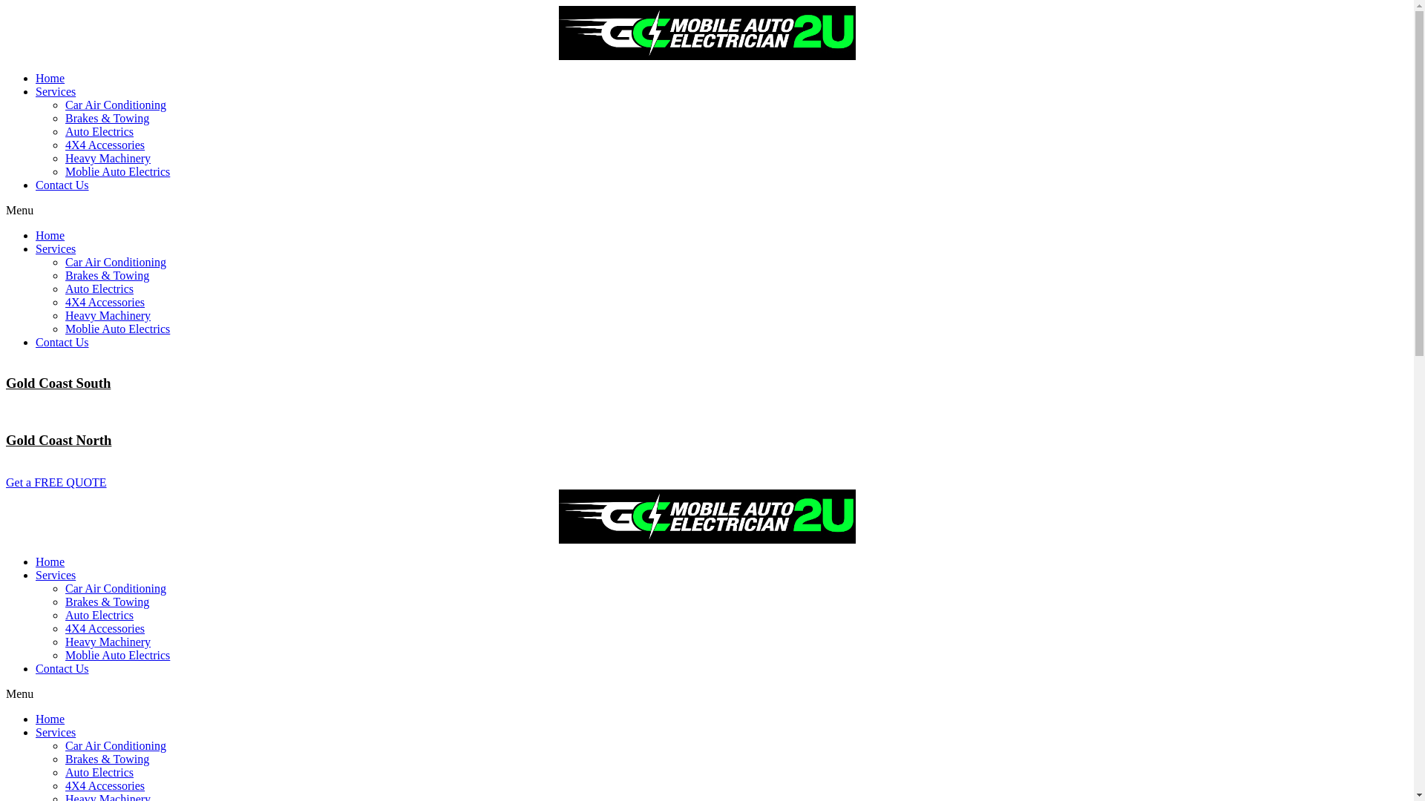 The height and width of the screenshot is (801, 1425). I want to click on 0414 790 416, so click(39, 469).